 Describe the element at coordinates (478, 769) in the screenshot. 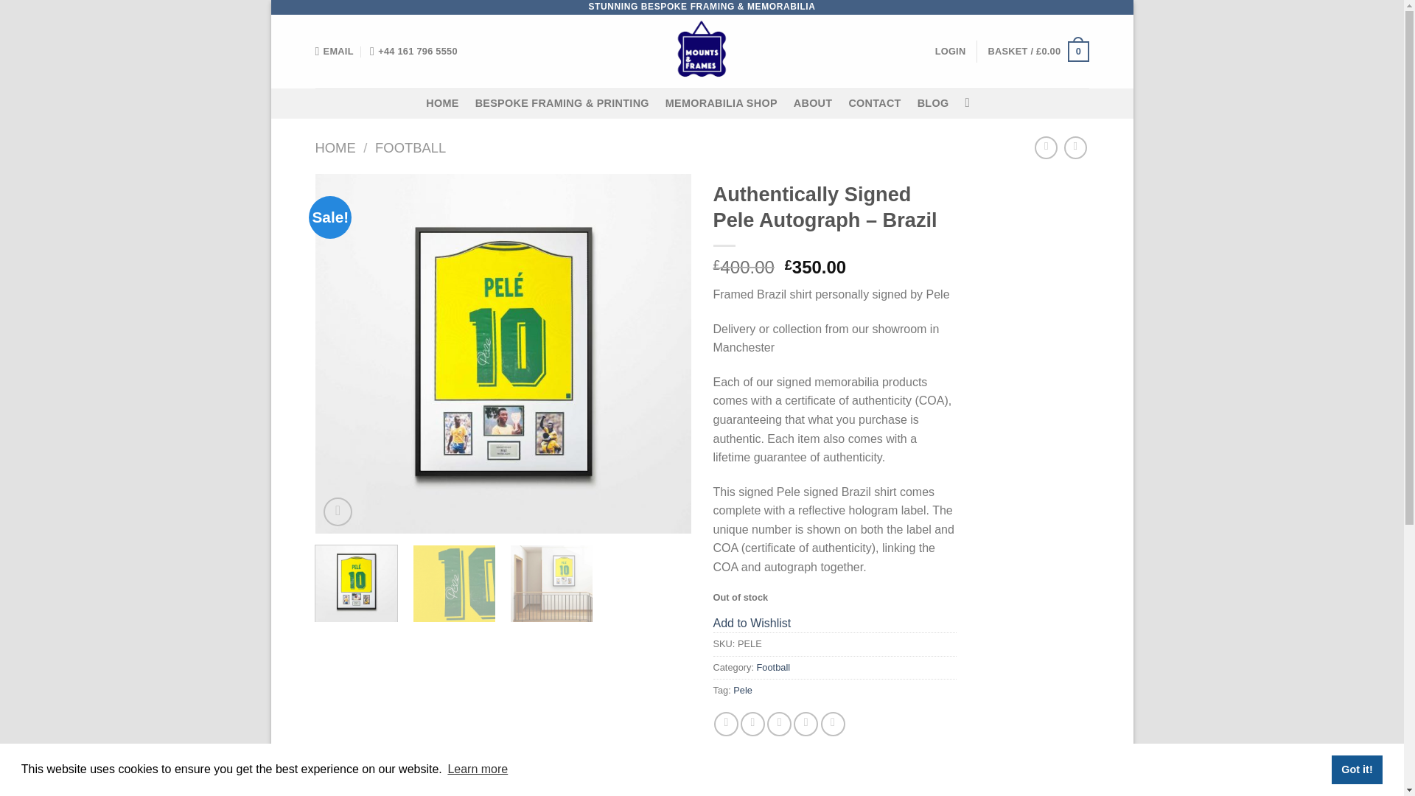

I see `Learn more` at that location.